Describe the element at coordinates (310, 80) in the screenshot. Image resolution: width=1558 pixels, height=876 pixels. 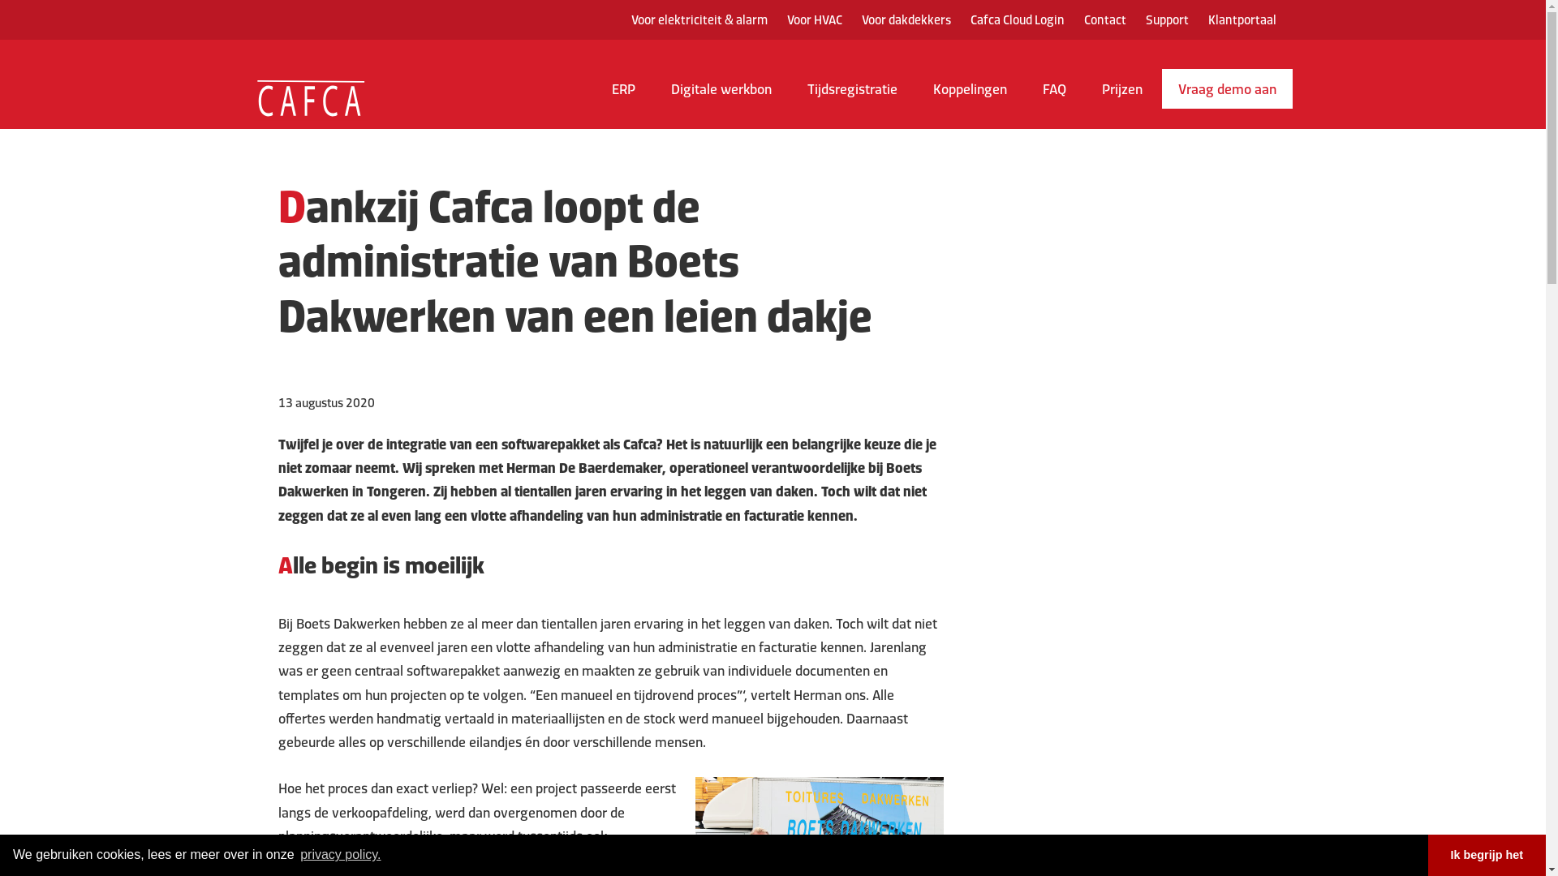
I see `Cafca Software voor Installatiebedrijven` at that location.